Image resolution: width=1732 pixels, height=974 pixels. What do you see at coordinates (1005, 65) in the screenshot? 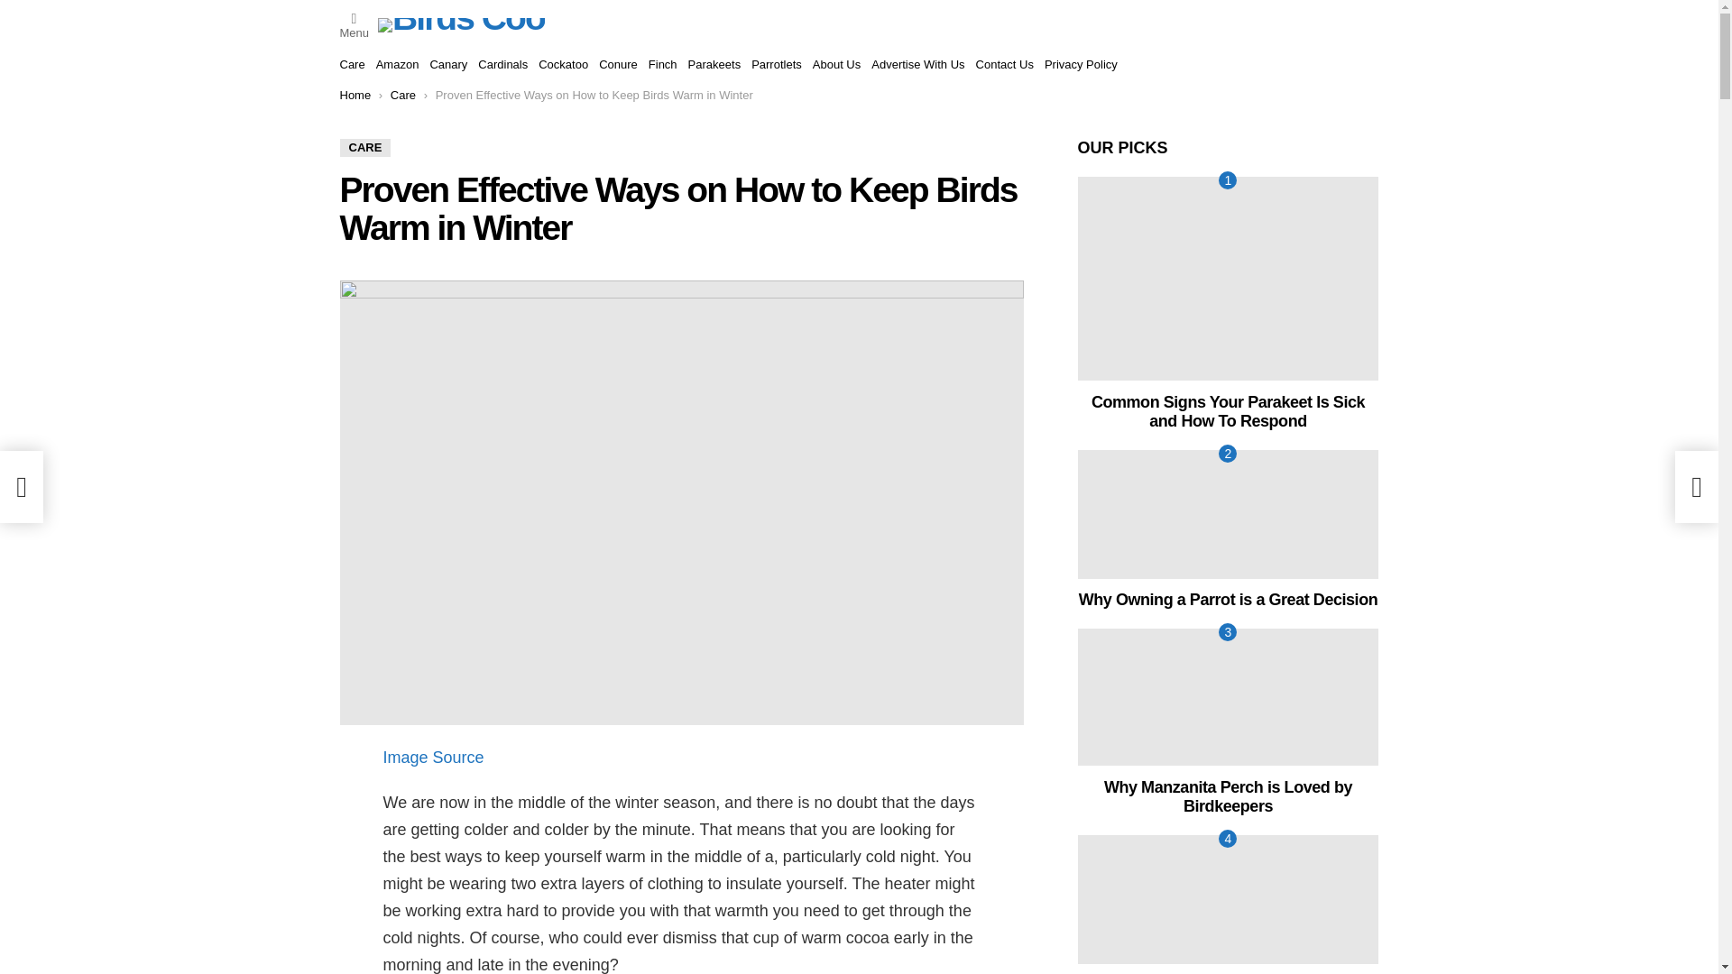
I see `Contact Us` at bounding box center [1005, 65].